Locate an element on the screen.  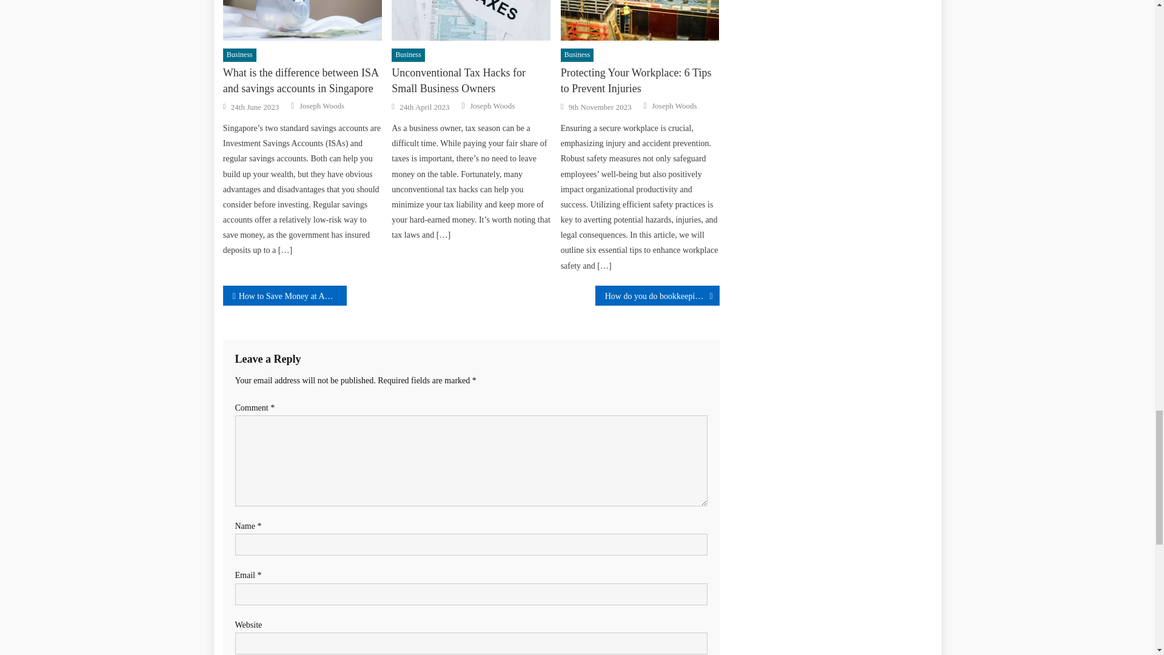
Business is located at coordinates (407, 55).